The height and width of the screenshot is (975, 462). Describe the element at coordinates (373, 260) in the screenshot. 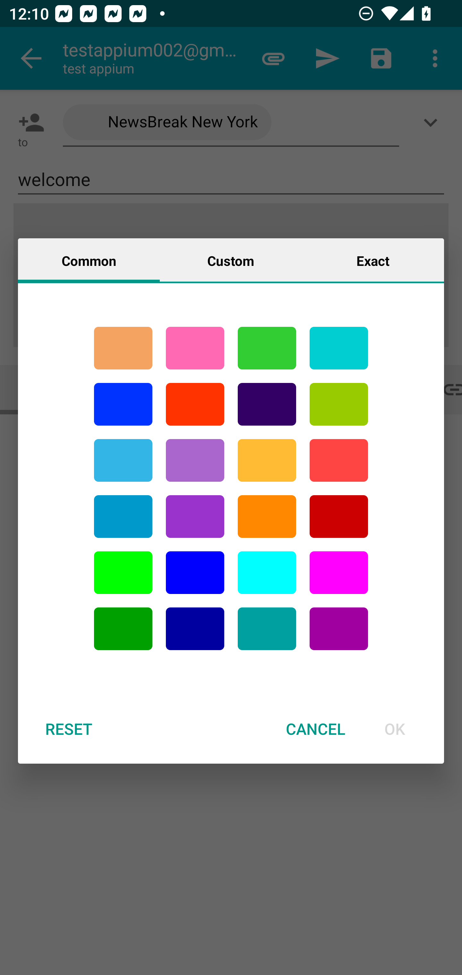

I see `Exact` at that location.